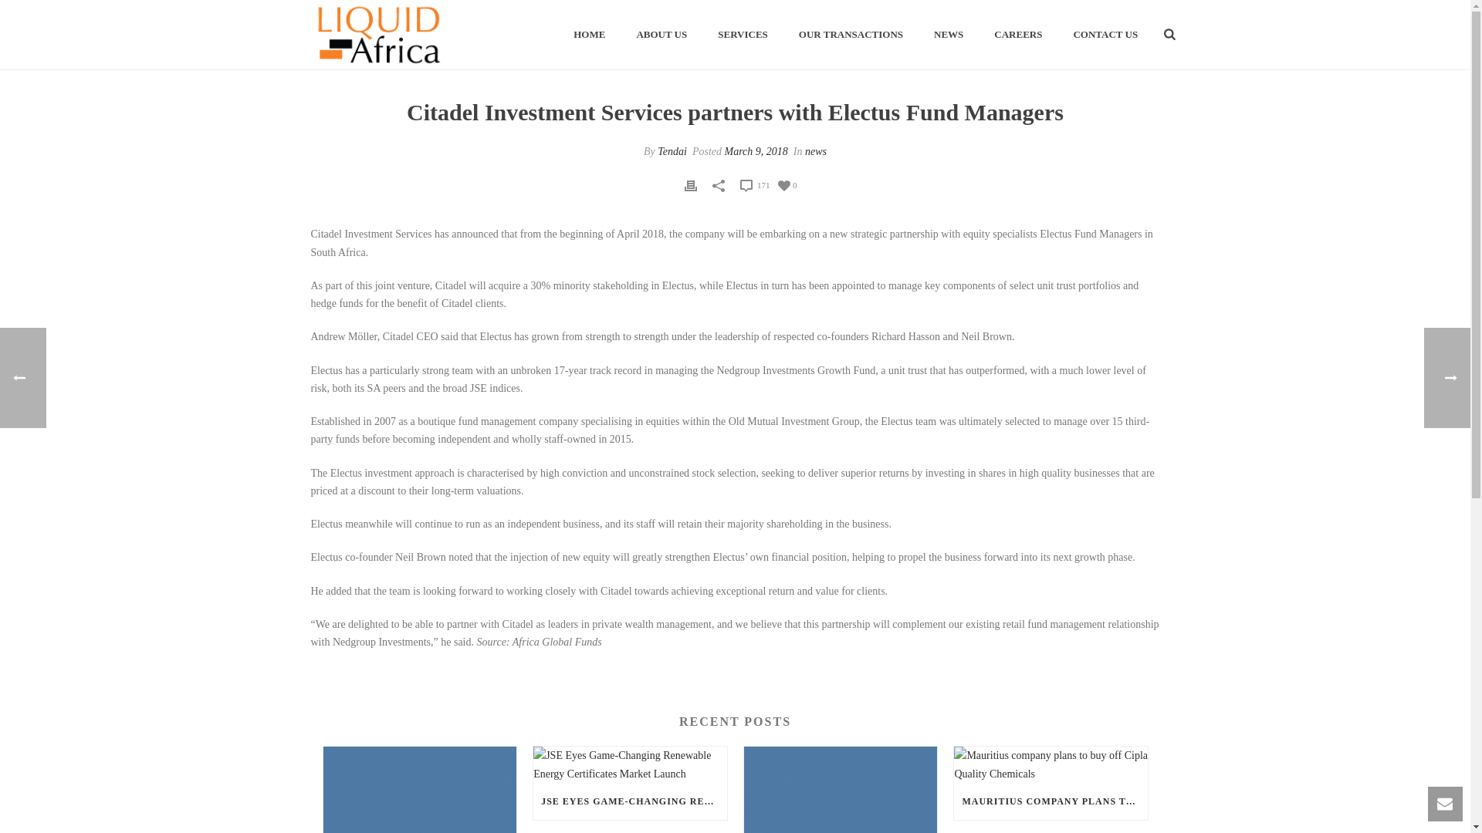 The width and height of the screenshot is (1482, 833). Describe the element at coordinates (590, 35) in the screenshot. I see `HOME` at that location.